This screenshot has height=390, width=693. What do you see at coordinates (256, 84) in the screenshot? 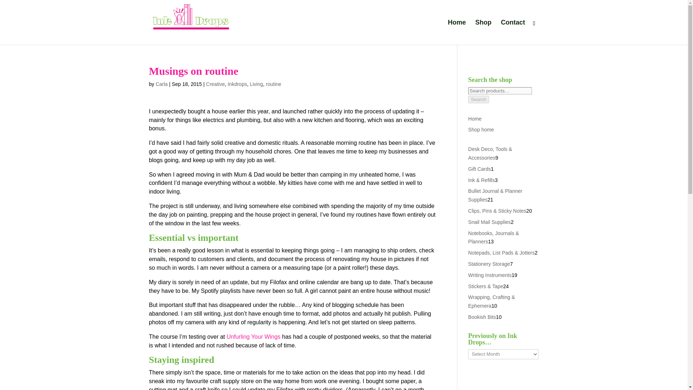
I see `Living` at bounding box center [256, 84].